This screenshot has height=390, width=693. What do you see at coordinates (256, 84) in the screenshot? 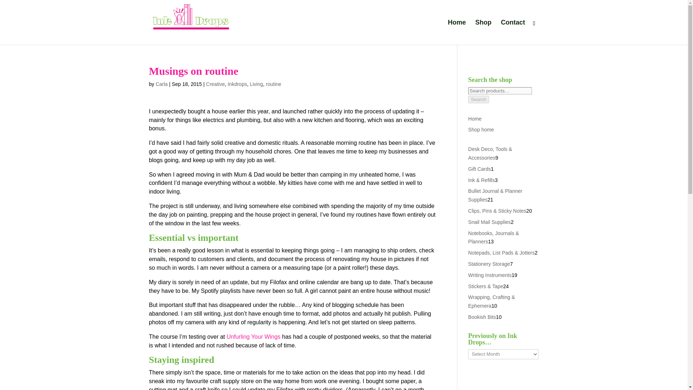
I see `Living` at bounding box center [256, 84].